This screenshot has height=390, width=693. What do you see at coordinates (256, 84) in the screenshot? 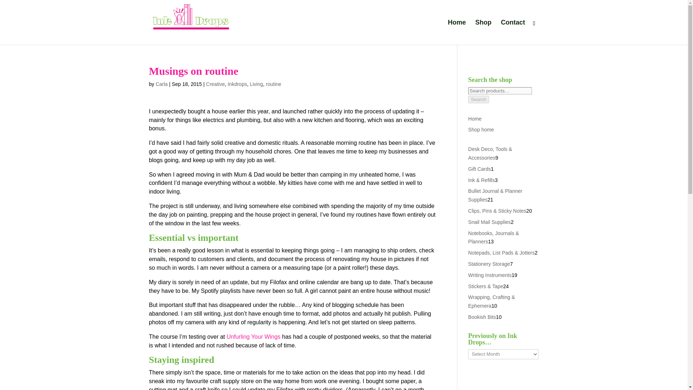
I see `Living` at bounding box center [256, 84].